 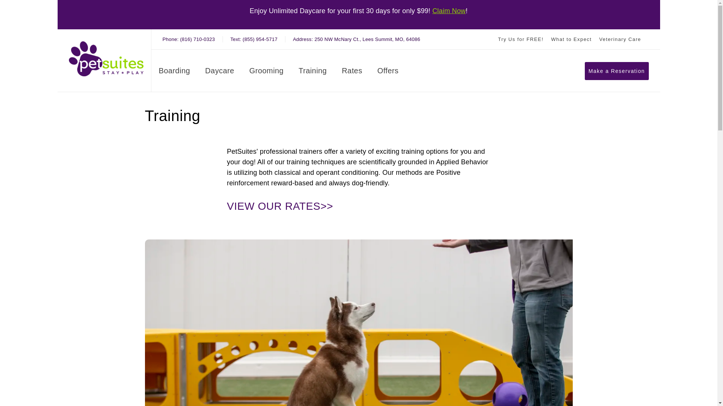 What do you see at coordinates (220, 72) in the screenshot?
I see `Claim Now` at bounding box center [220, 72].